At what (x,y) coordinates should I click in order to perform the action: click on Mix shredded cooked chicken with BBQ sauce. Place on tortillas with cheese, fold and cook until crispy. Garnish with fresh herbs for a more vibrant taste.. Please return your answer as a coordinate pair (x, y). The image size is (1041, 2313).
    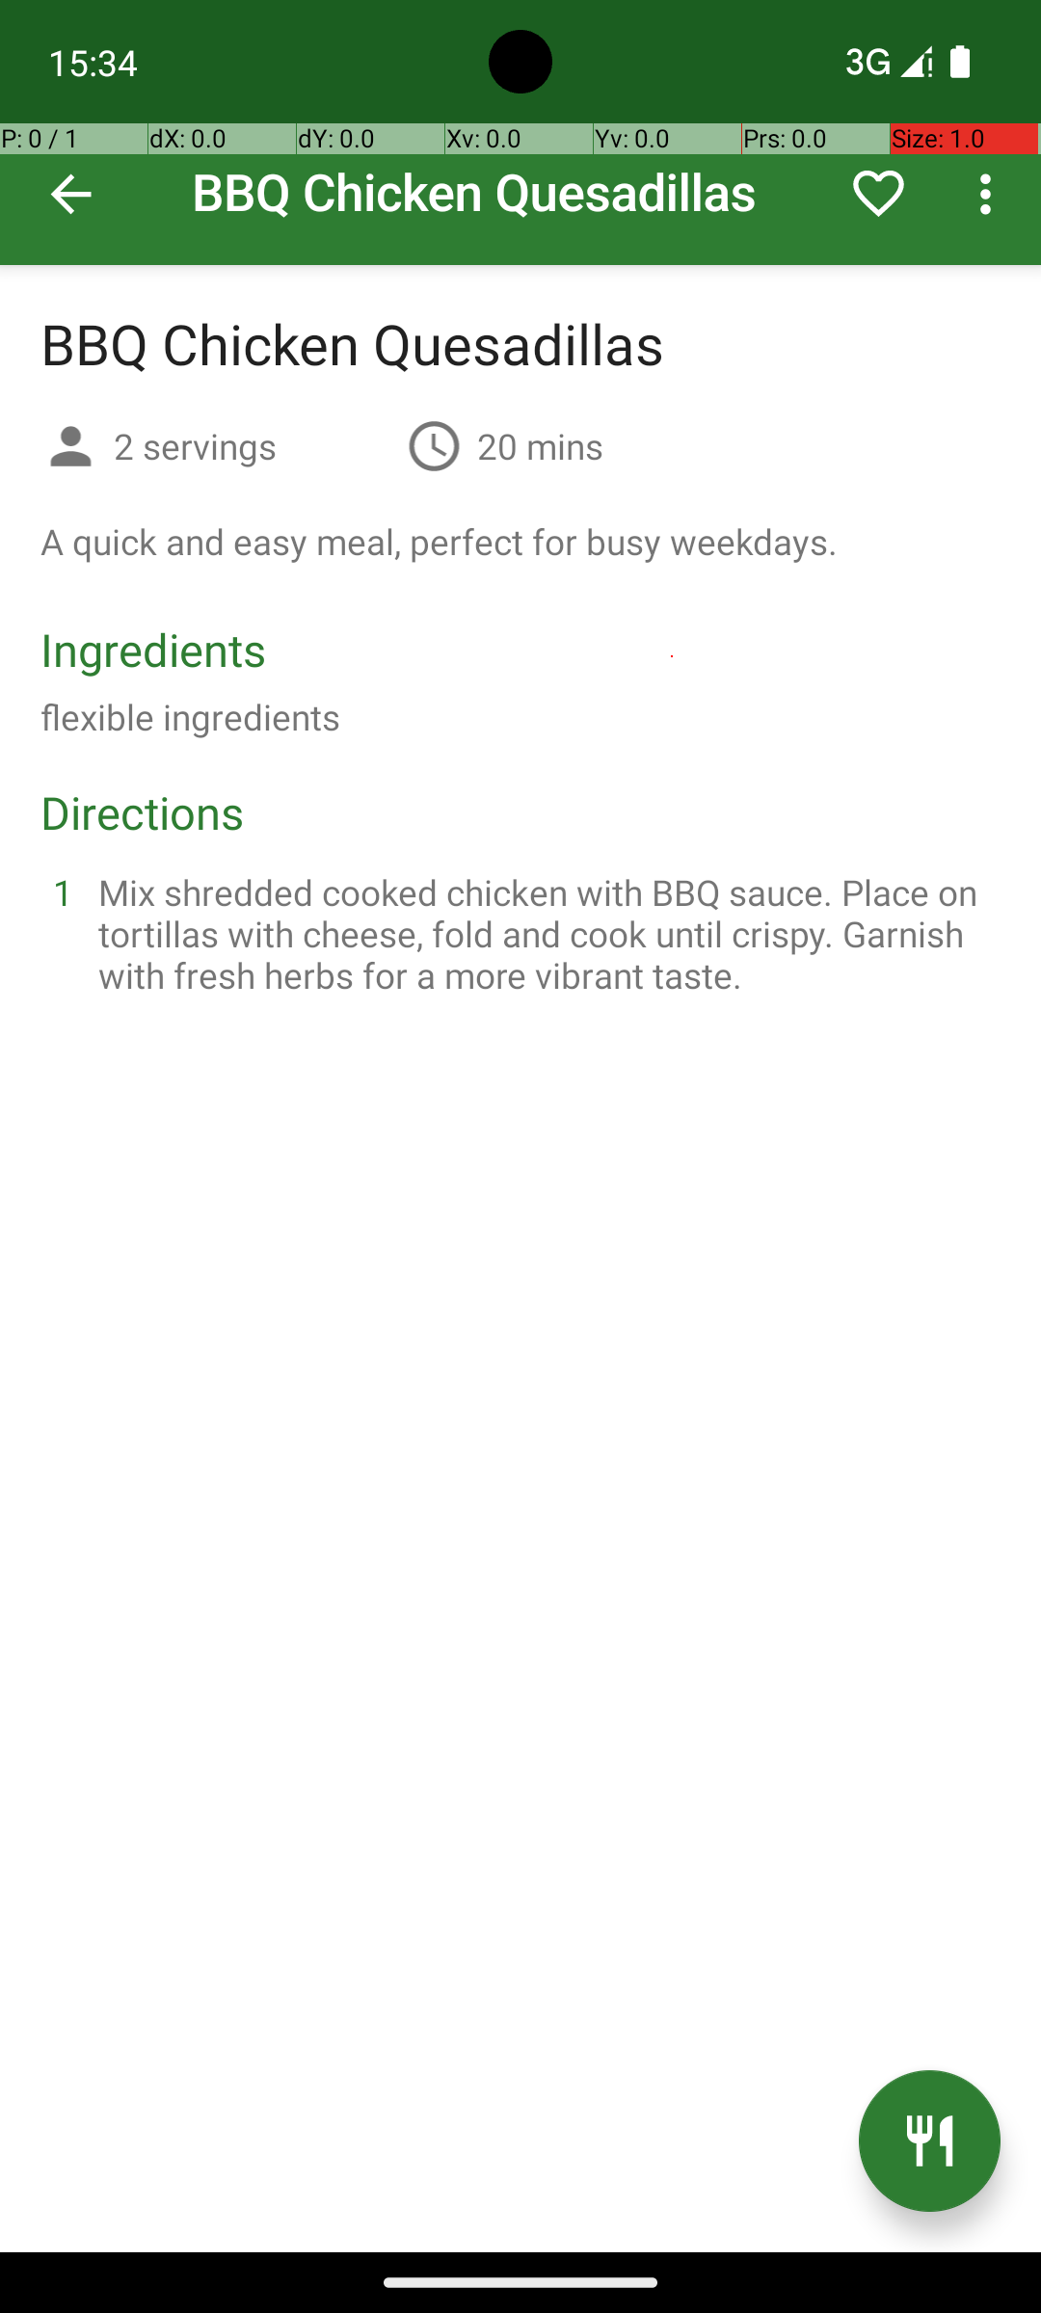
    Looking at the image, I should click on (544, 933).